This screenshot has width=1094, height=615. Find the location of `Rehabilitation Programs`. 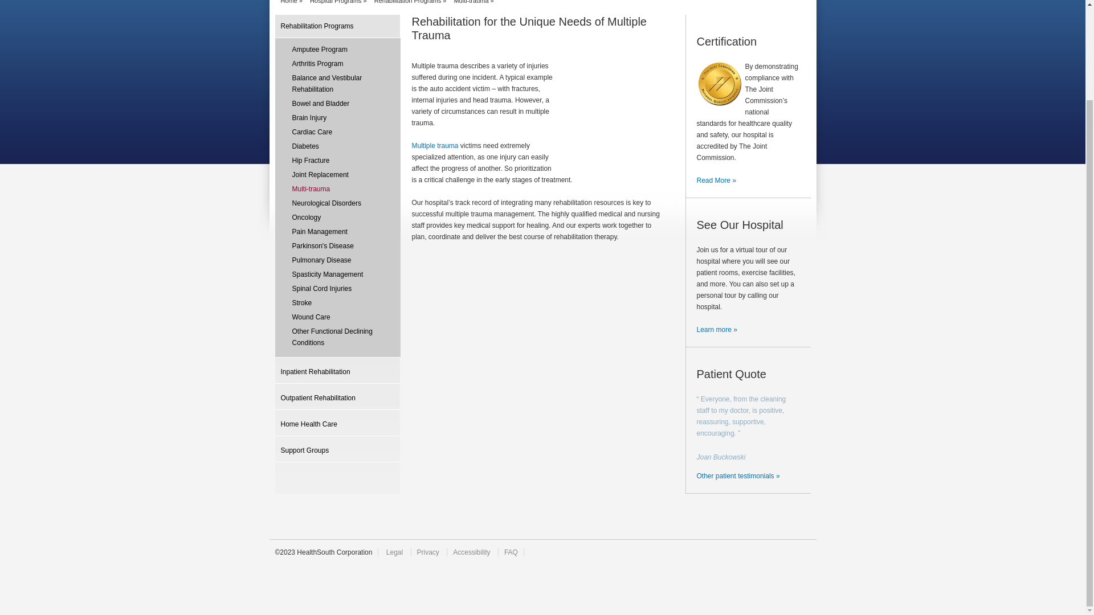

Rehabilitation Programs is located at coordinates (337, 26).